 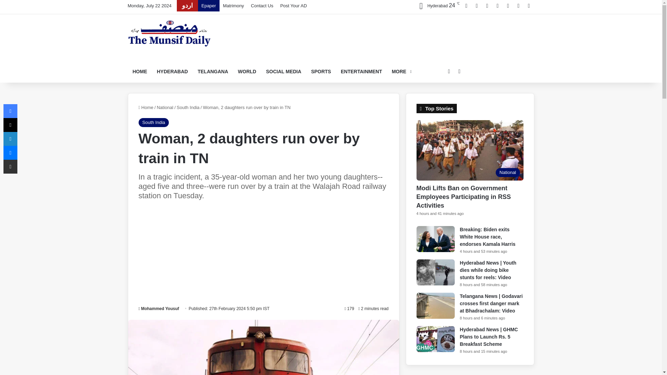 I want to click on HYDERABAD, so click(x=172, y=72).